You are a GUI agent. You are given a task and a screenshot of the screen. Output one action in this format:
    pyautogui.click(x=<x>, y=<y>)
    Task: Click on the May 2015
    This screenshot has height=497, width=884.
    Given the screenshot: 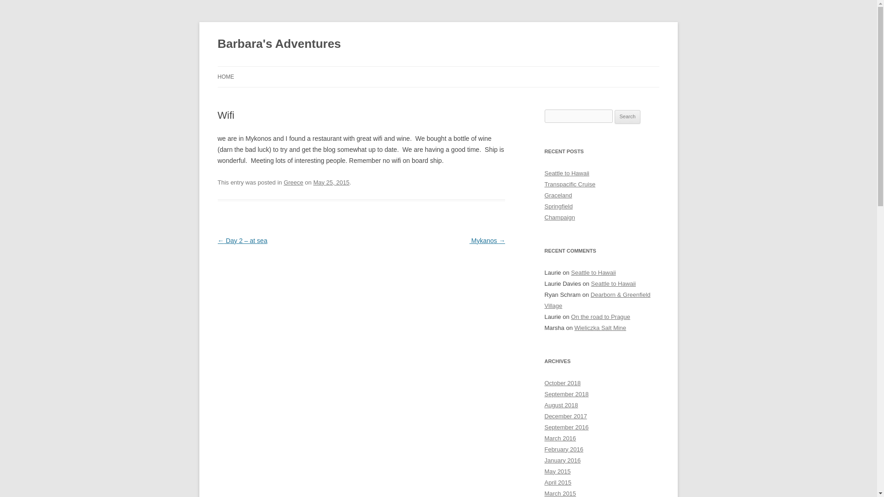 What is the action you would take?
    pyautogui.click(x=557, y=471)
    